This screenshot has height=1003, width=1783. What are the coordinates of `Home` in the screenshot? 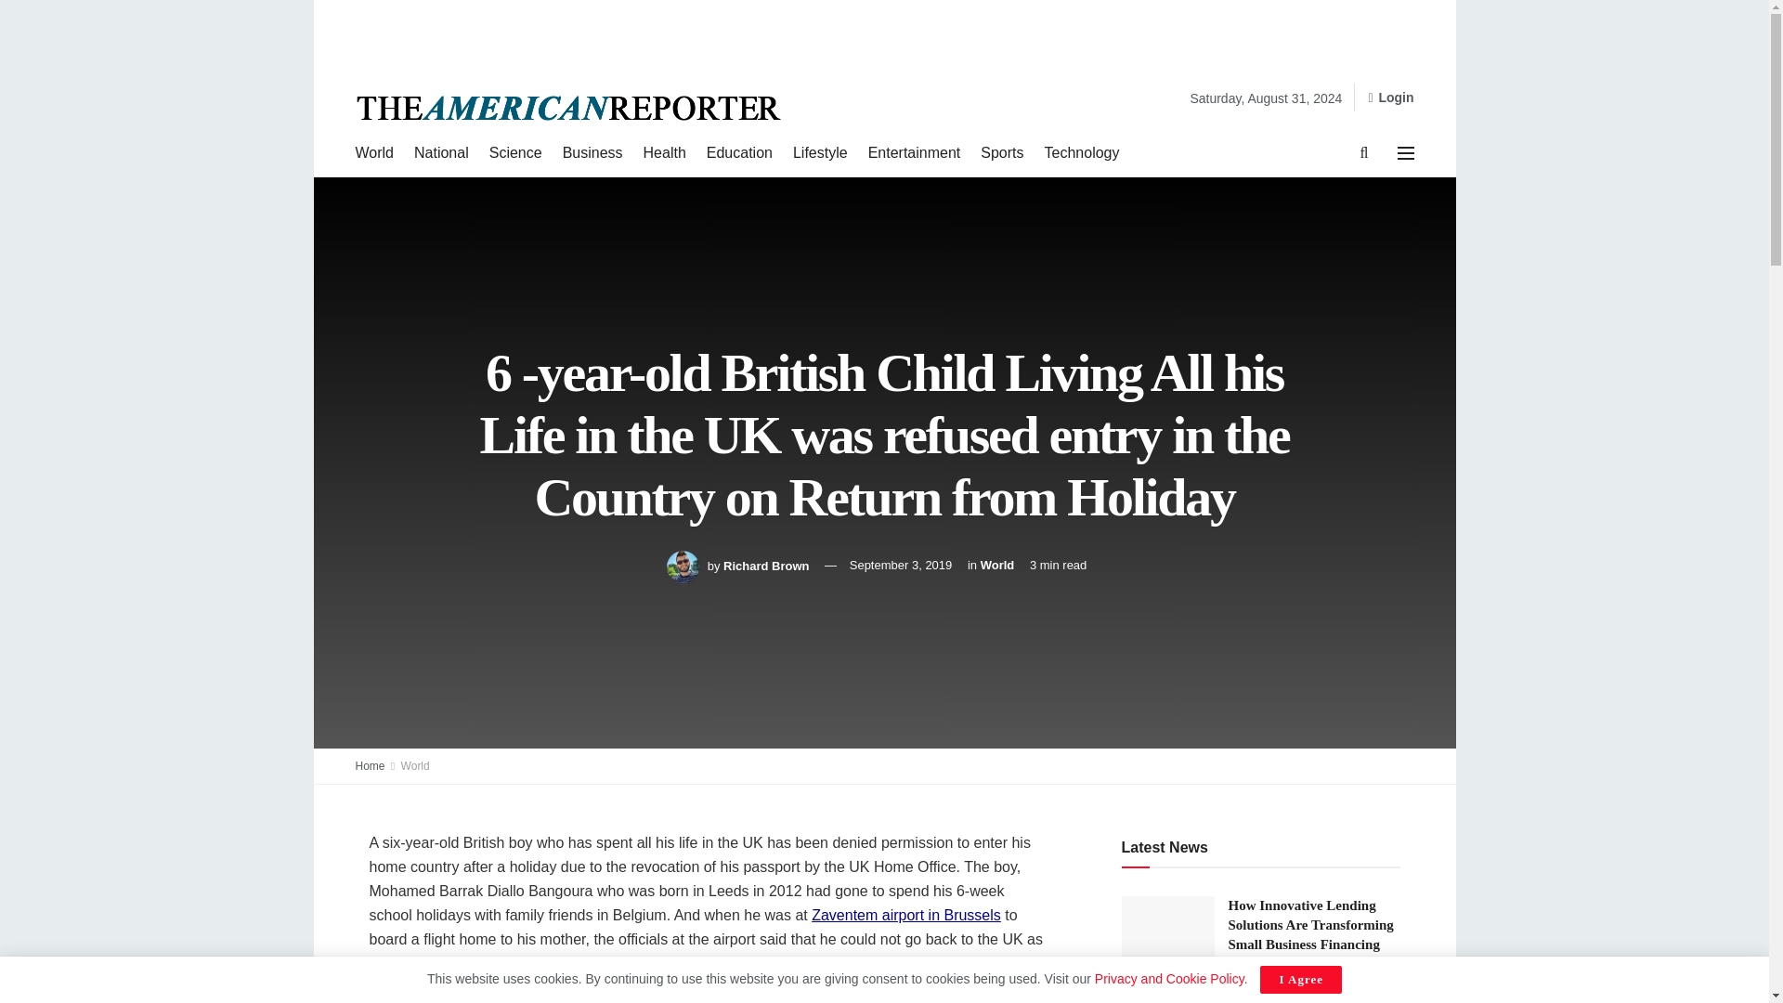 It's located at (370, 765).